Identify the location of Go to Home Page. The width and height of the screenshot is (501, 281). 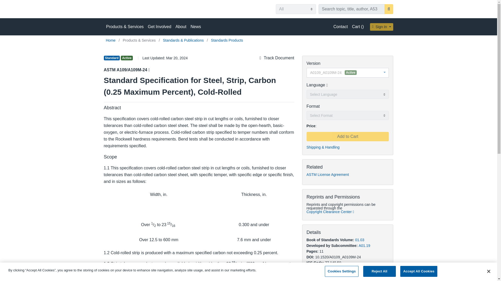
(111, 40).